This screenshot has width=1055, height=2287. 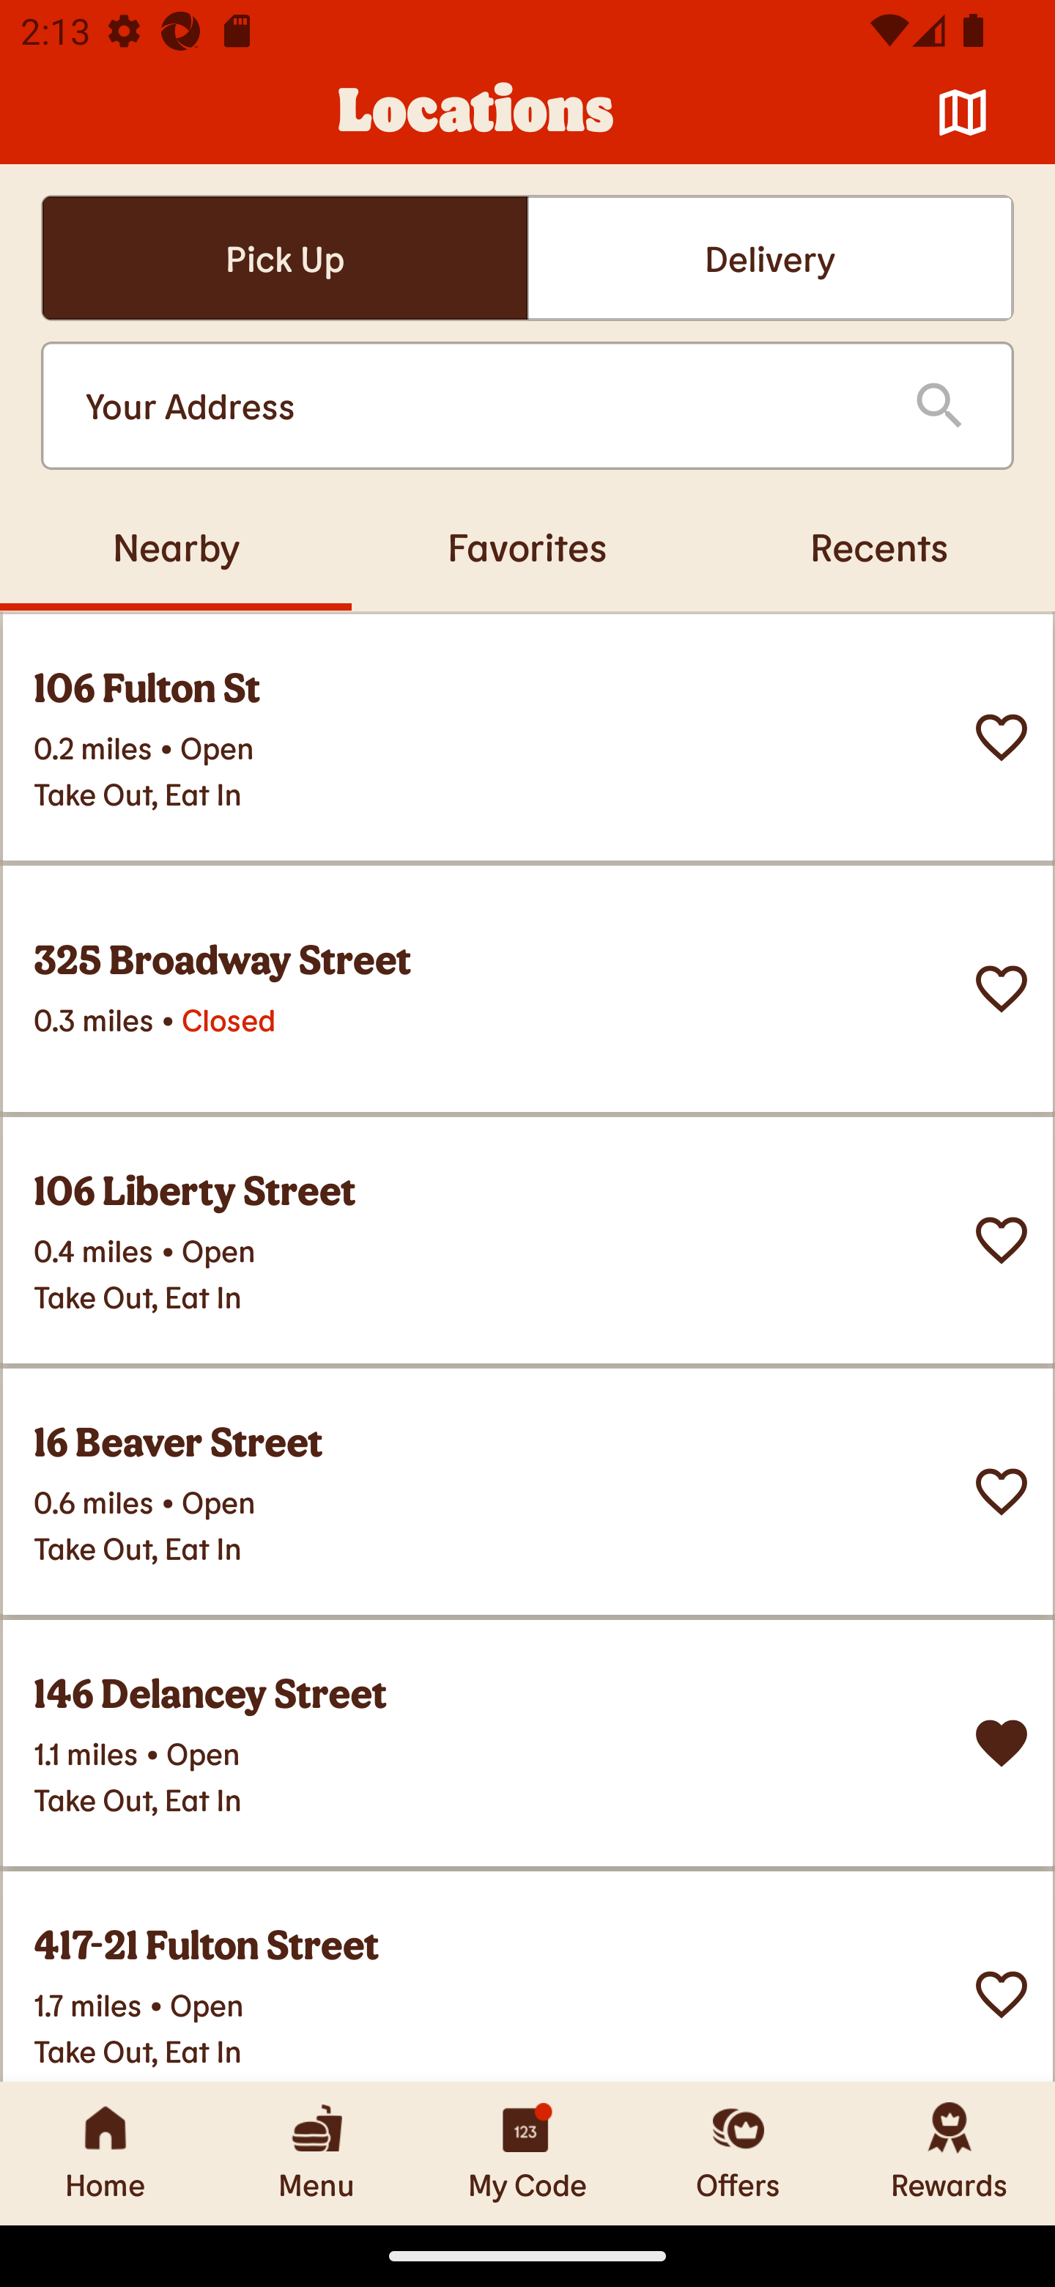 I want to click on Locations, so click(x=476, y=113).